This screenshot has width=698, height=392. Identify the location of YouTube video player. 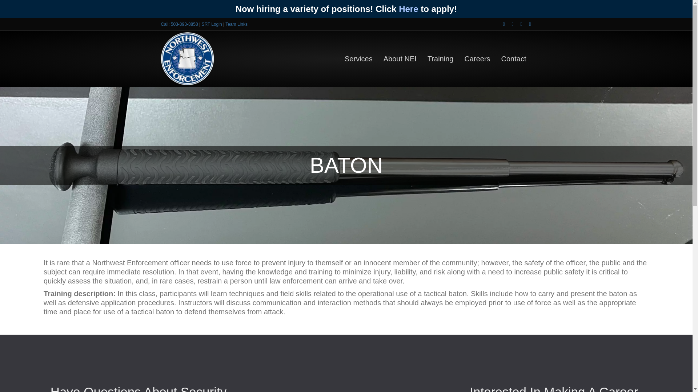
(346, 388).